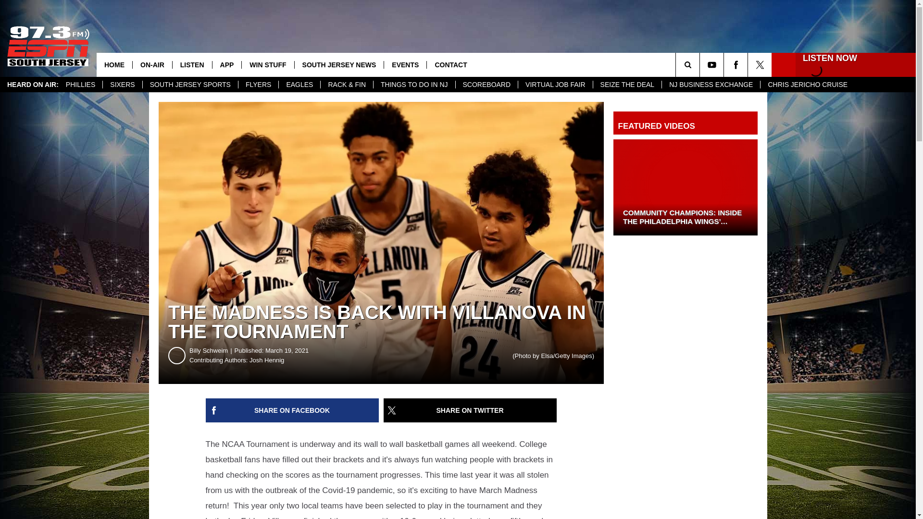  What do you see at coordinates (152, 64) in the screenshot?
I see `ON-AIR` at bounding box center [152, 64].